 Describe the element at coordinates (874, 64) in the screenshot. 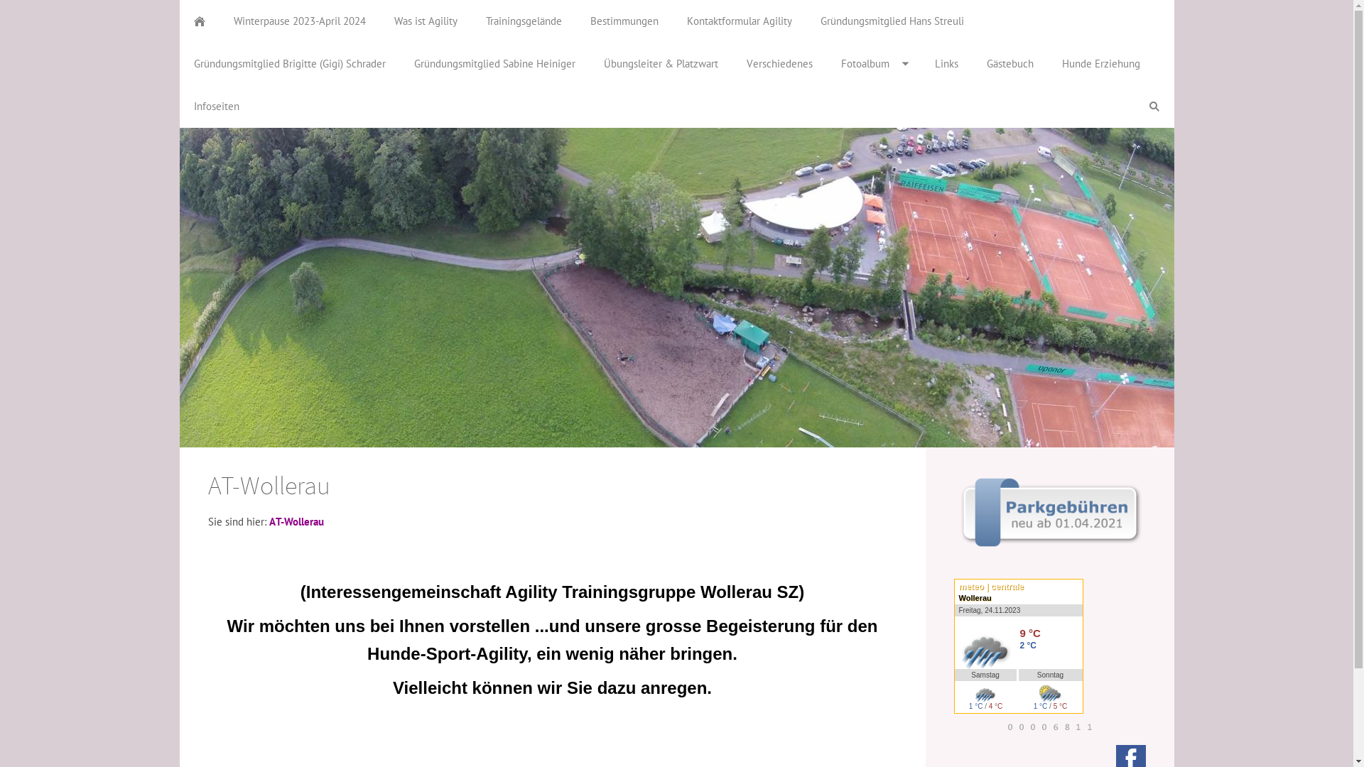

I see `Fotoalbum` at that location.